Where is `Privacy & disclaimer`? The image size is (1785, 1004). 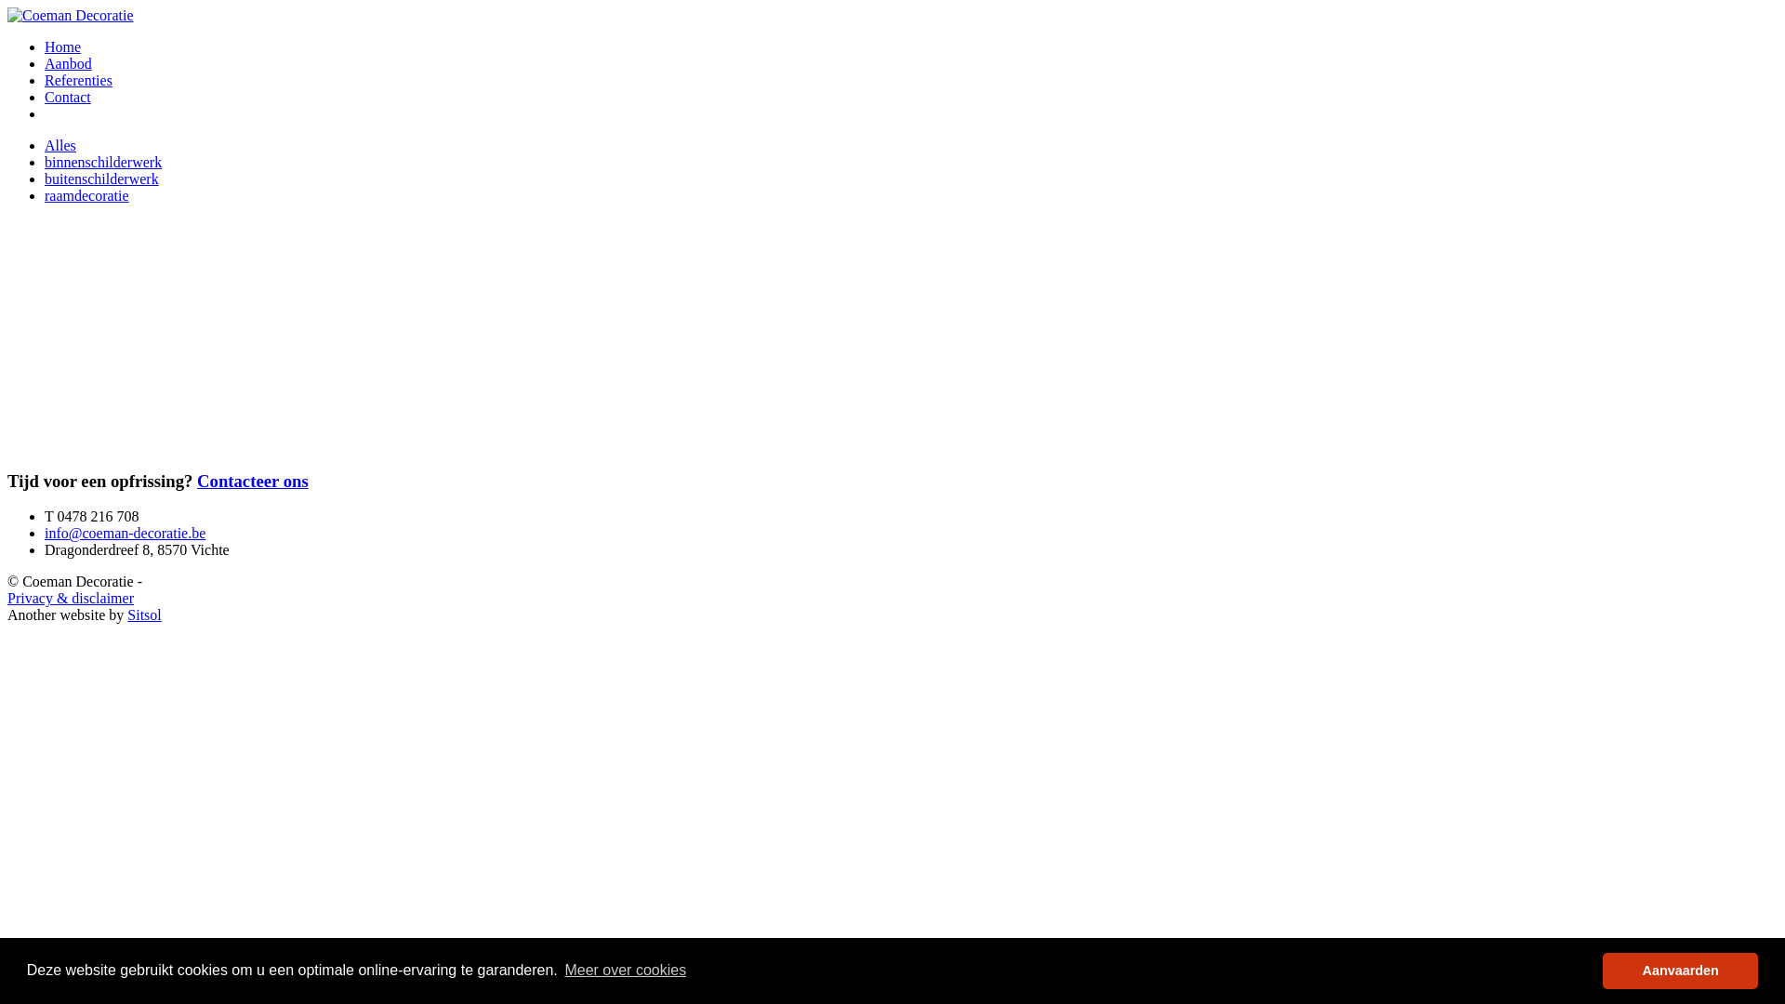 Privacy & disclaimer is located at coordinates (71, 598).